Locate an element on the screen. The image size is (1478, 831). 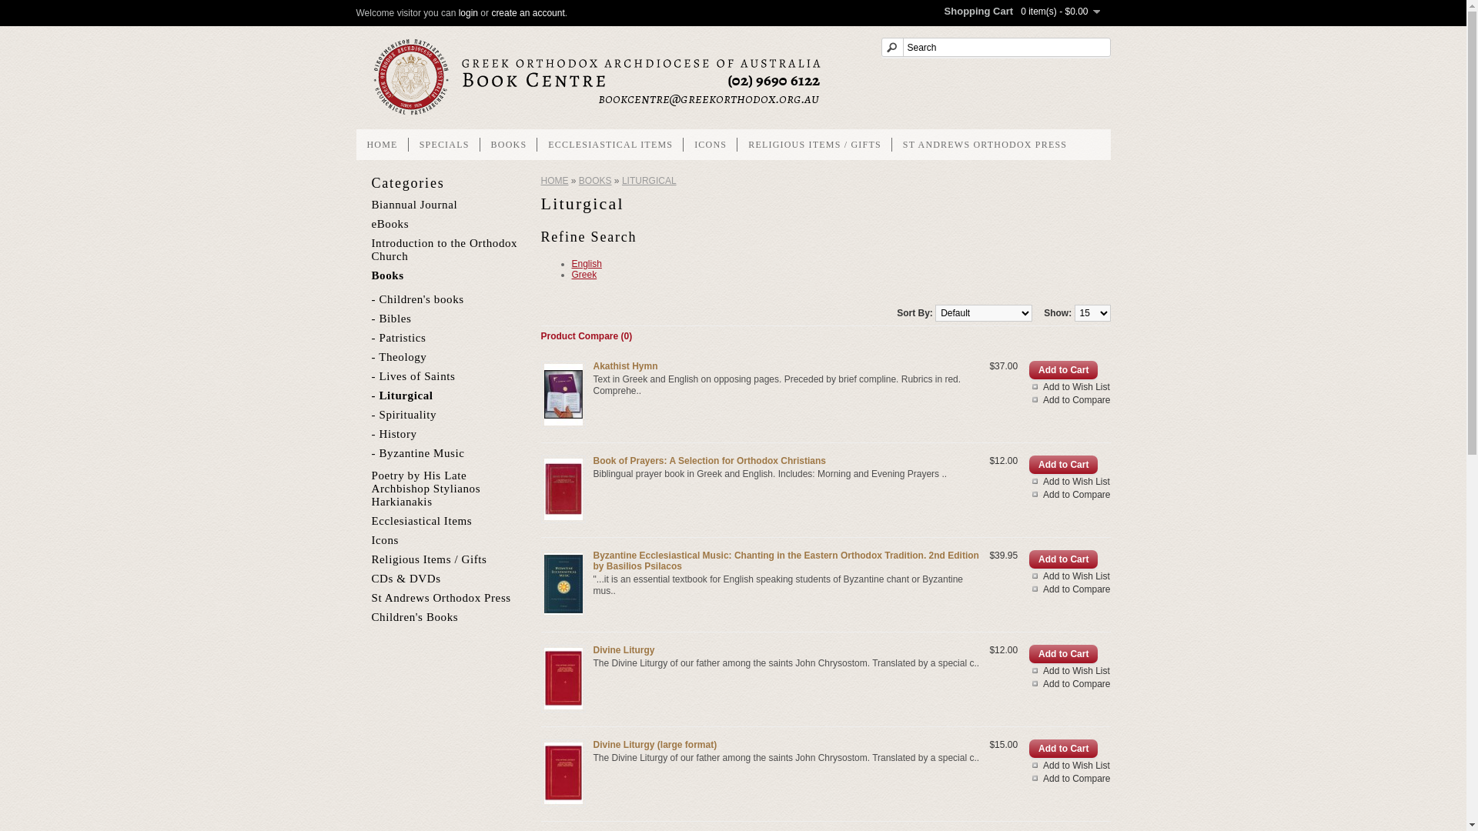
Add to Wish List is located at coordinates (1070, 766).